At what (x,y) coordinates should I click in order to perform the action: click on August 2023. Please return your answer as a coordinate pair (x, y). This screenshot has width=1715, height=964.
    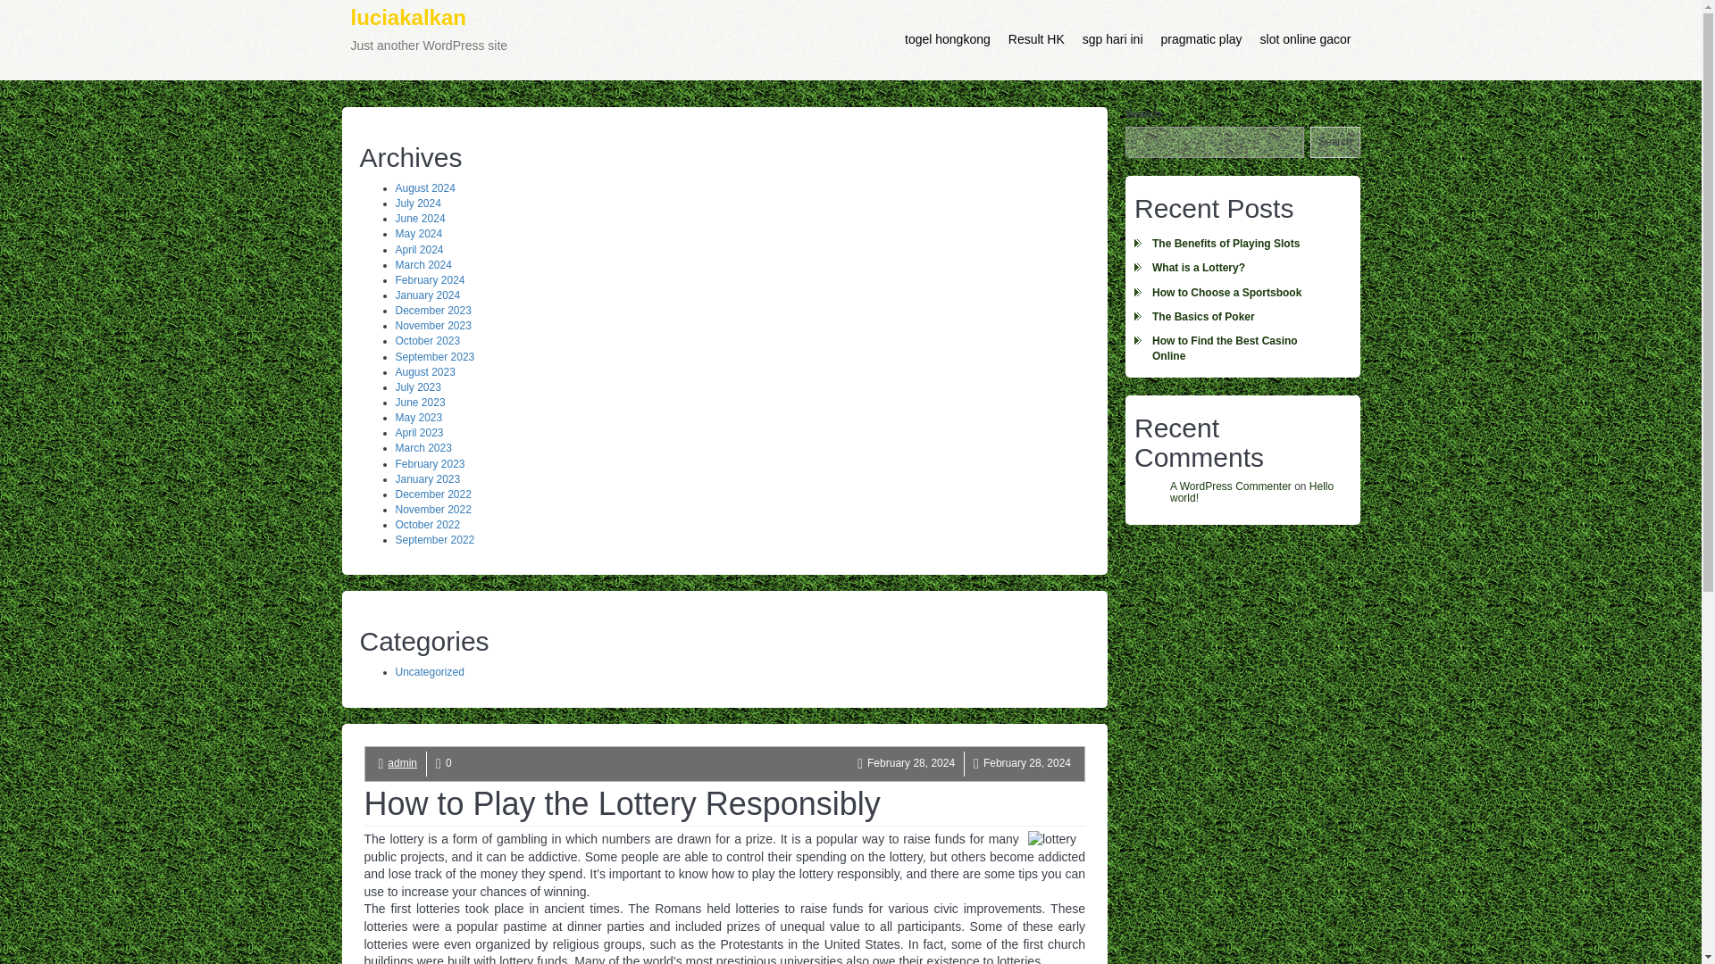
    Looking at the image, I should click on (423, 372).